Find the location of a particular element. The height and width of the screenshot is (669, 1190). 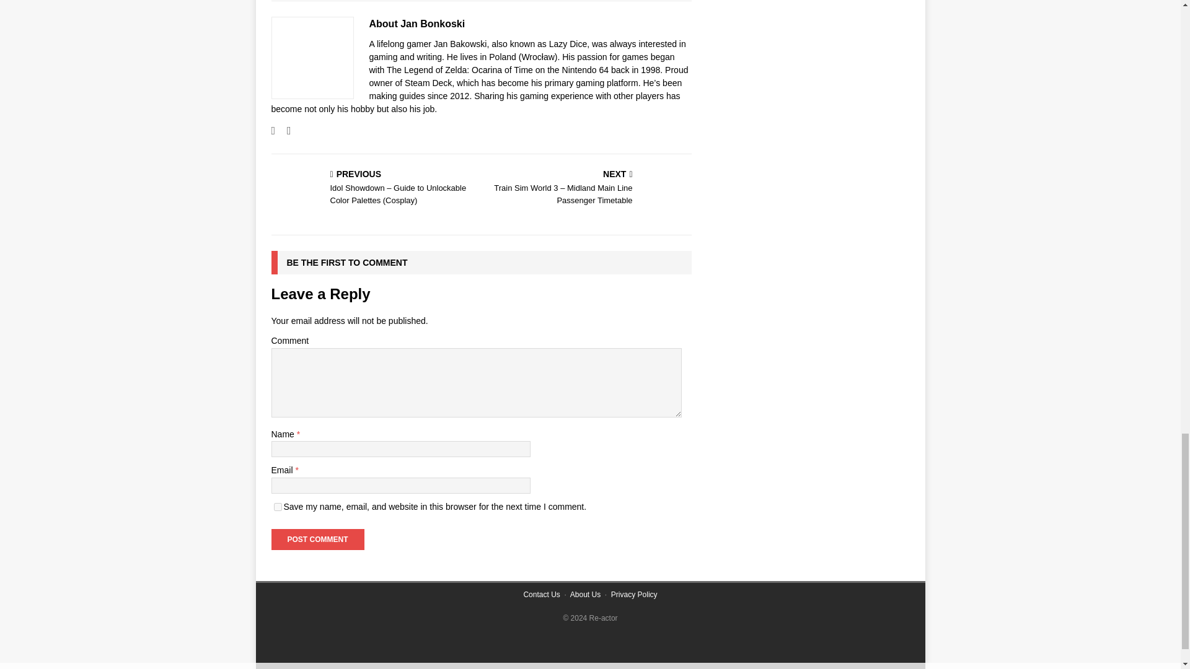

About Us is located at coordinates (585, 594).